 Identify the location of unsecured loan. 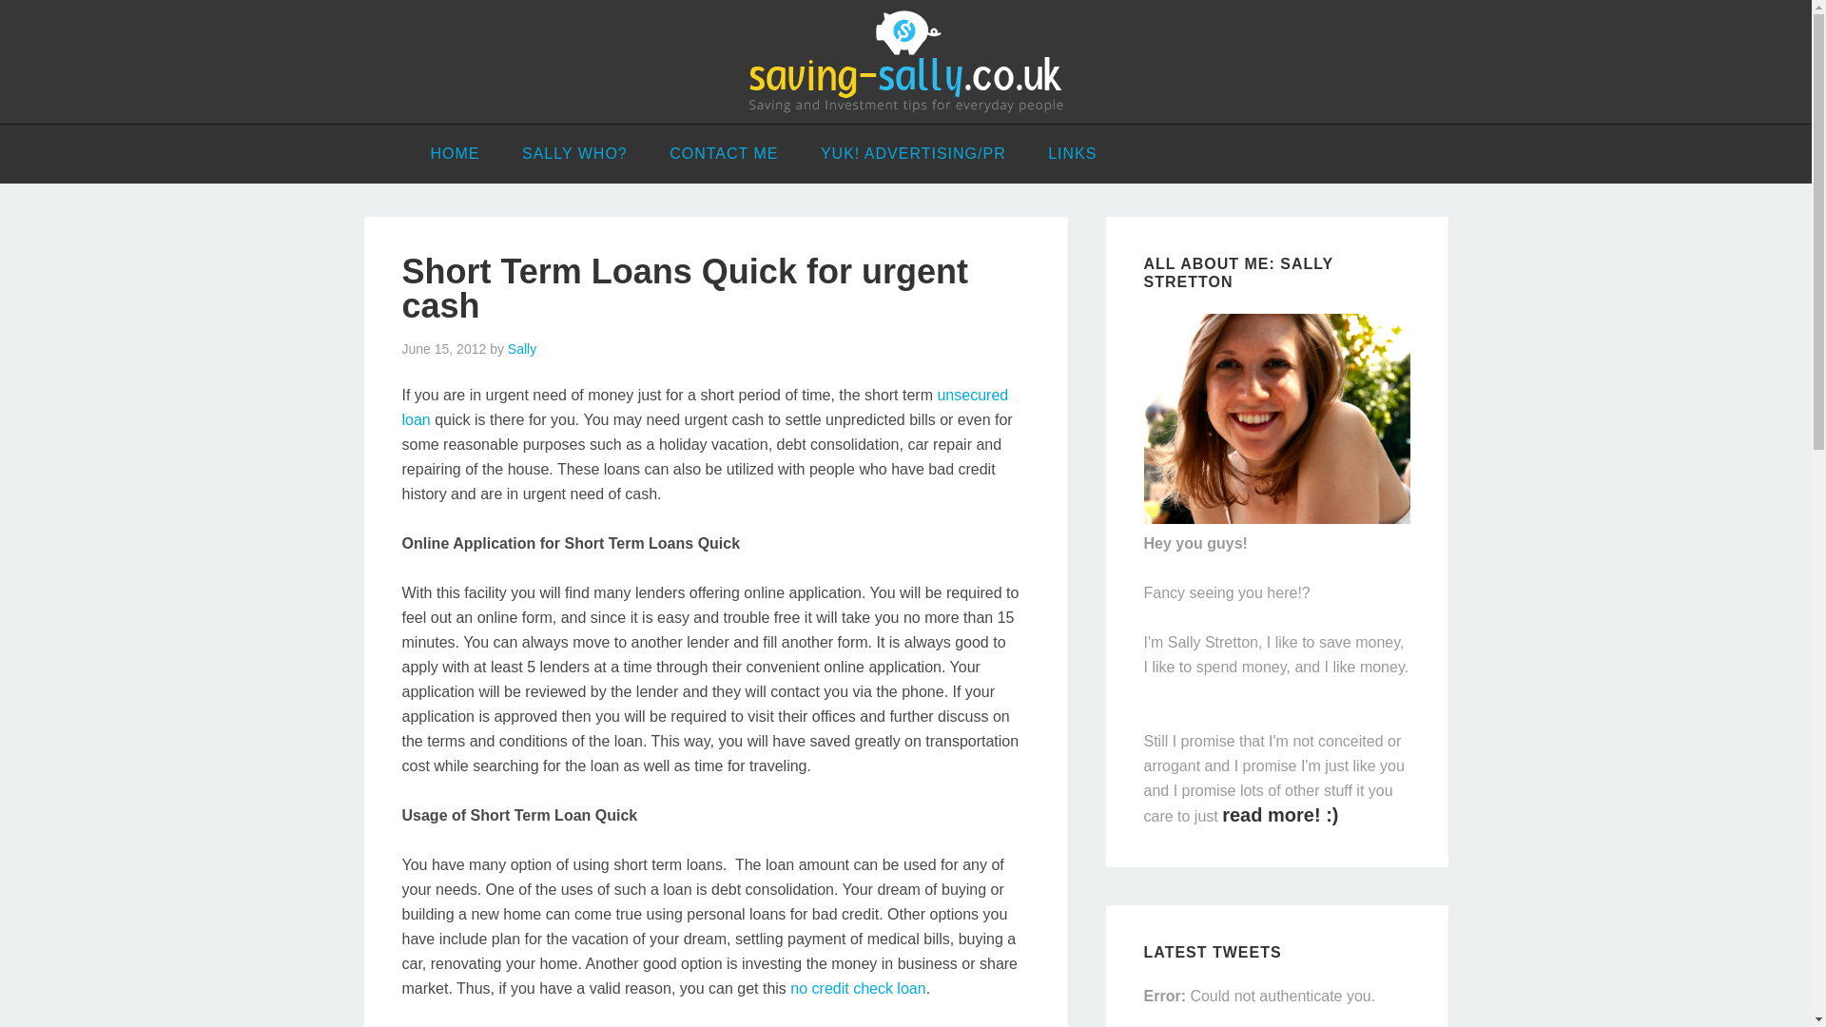
(704, 407).